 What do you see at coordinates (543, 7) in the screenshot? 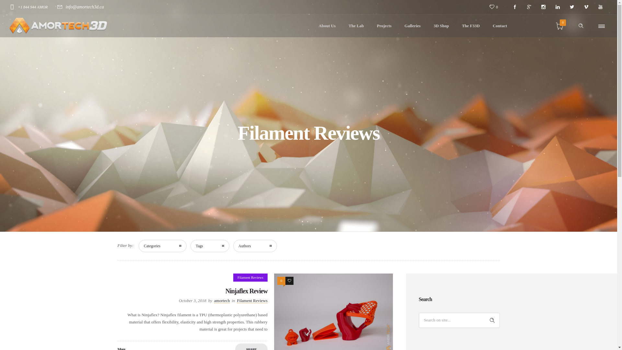
I see `Instagram` at bounding box center [543, 7].